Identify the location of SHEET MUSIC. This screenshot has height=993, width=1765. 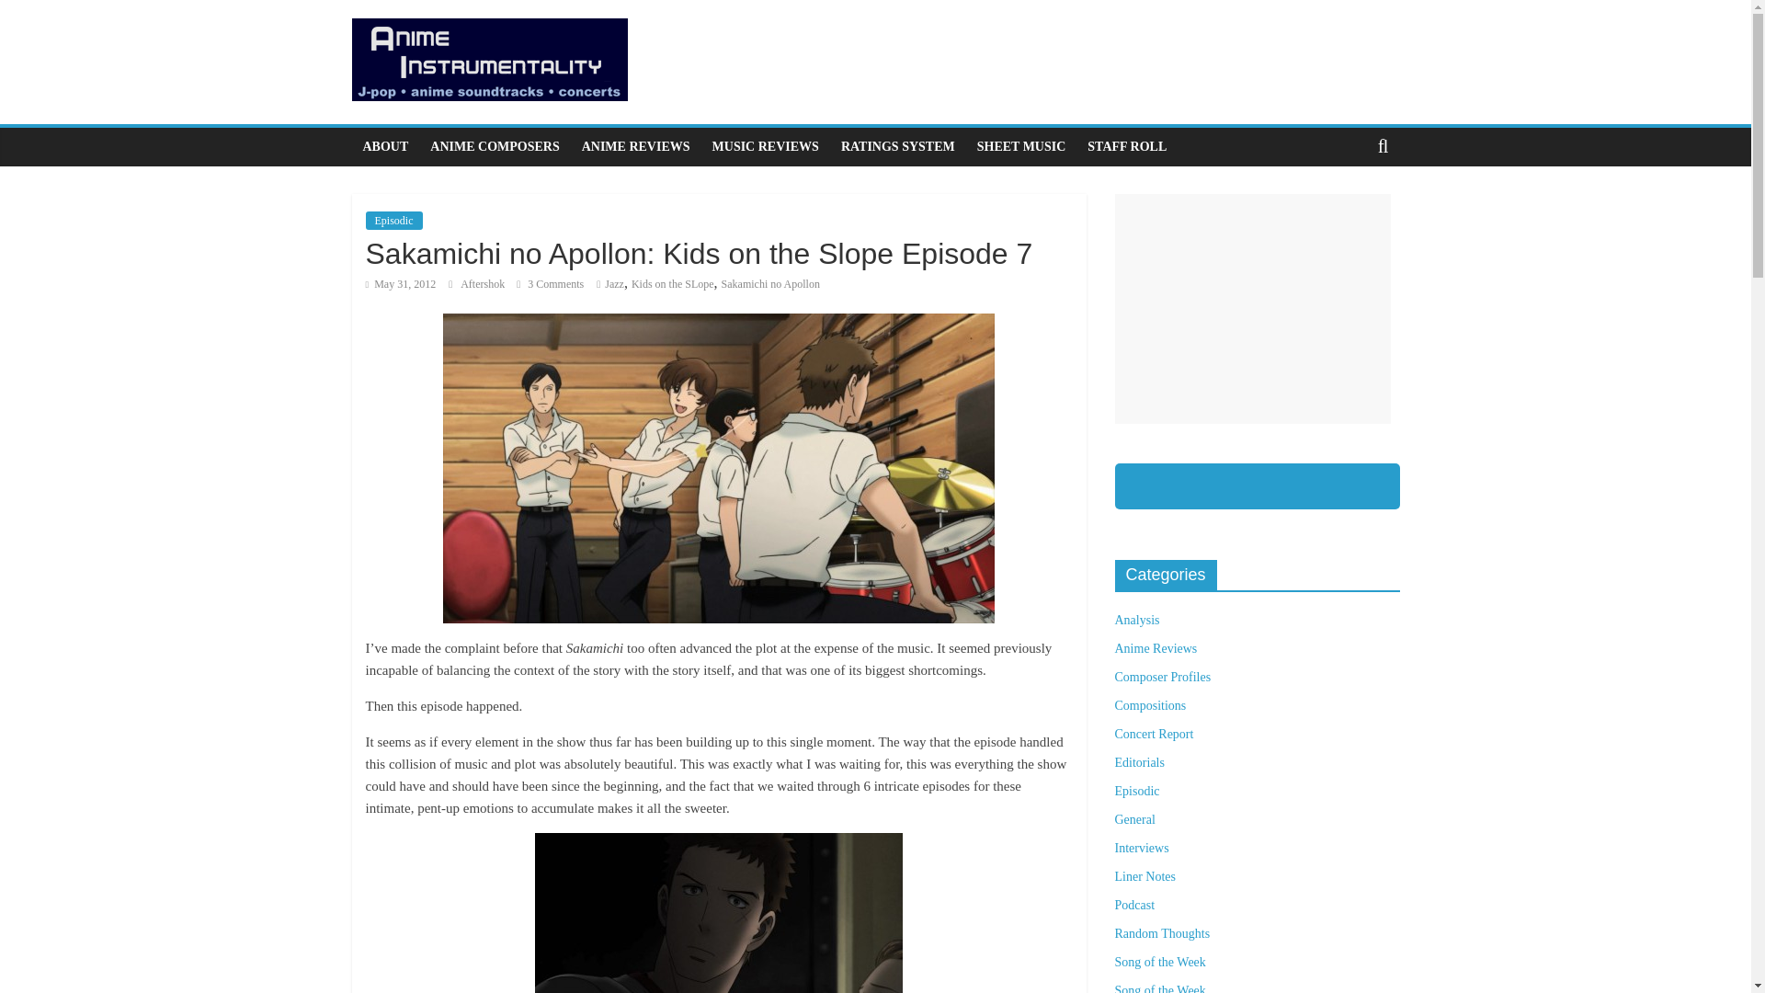
(1020, 147).